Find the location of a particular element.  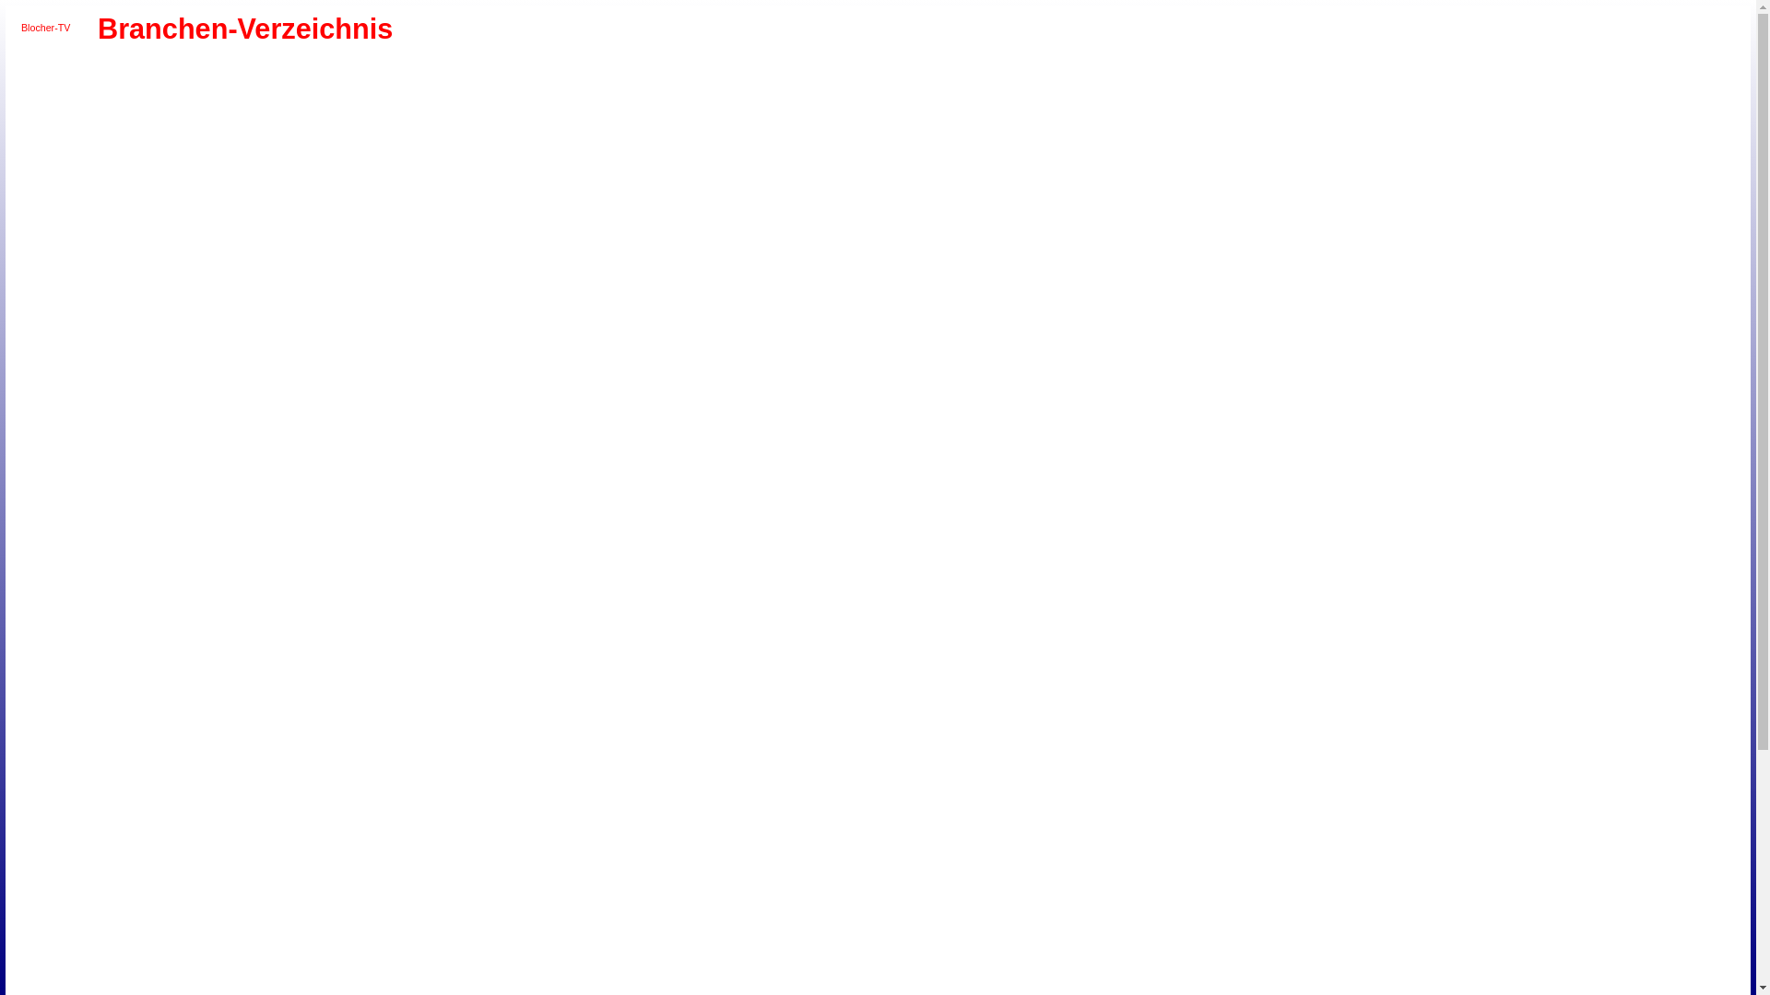

Le Mazot  Bern Restaurant  is located at coordinates (667, 180).